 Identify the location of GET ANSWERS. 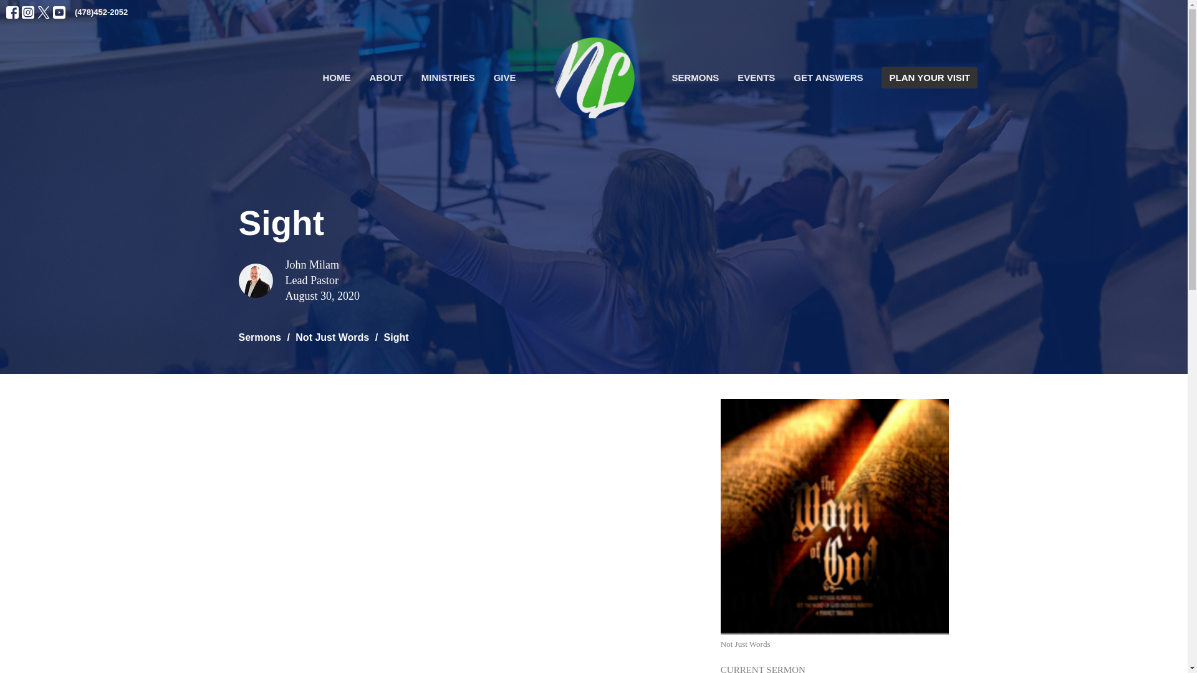
(828, 77).